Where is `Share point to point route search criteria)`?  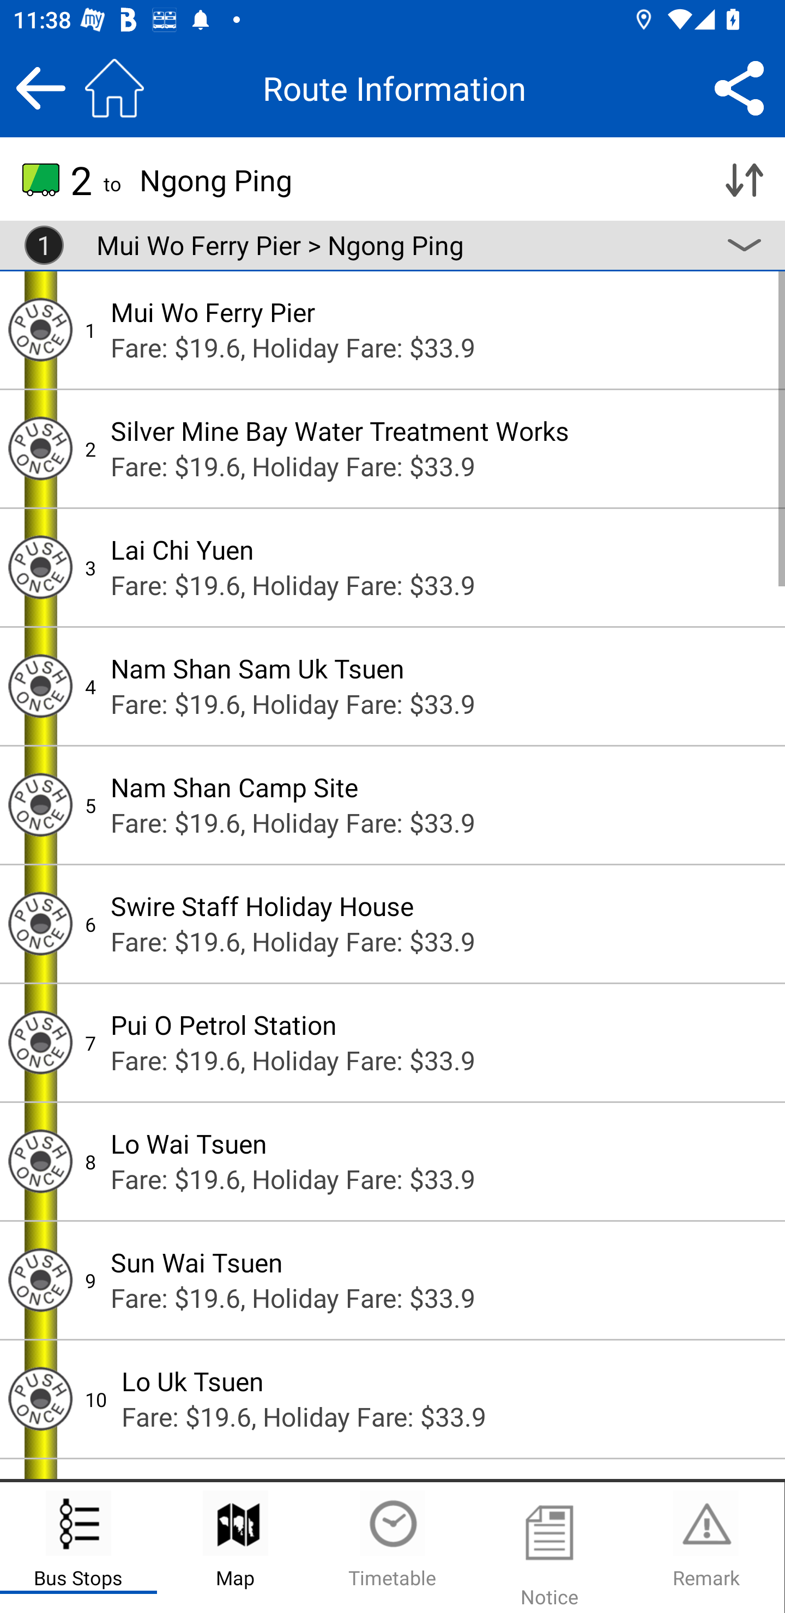
Share point to point route search criteria) is located at coordinates (739, 88).